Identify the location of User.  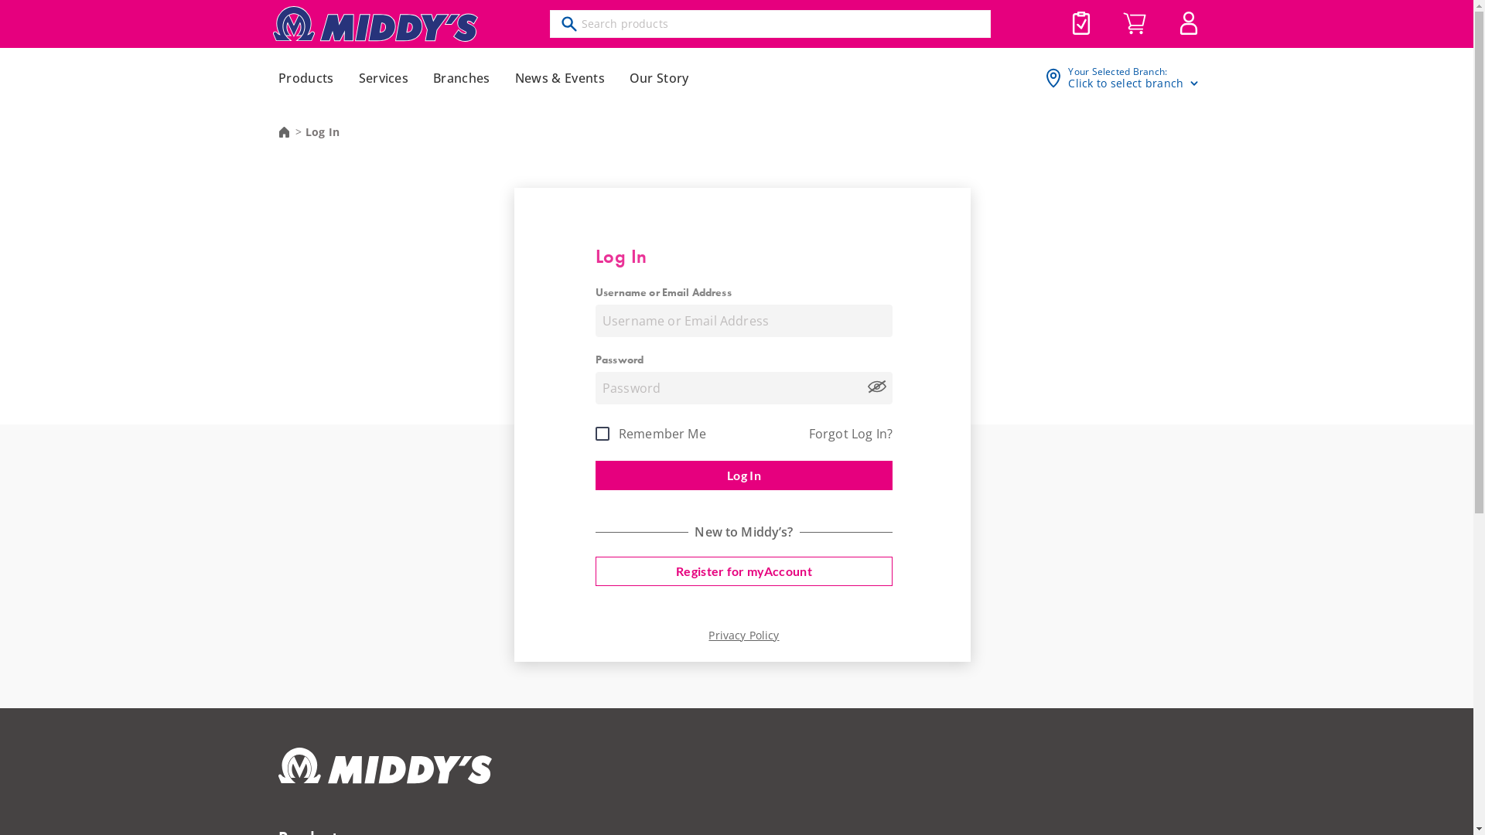
(1188, 23).